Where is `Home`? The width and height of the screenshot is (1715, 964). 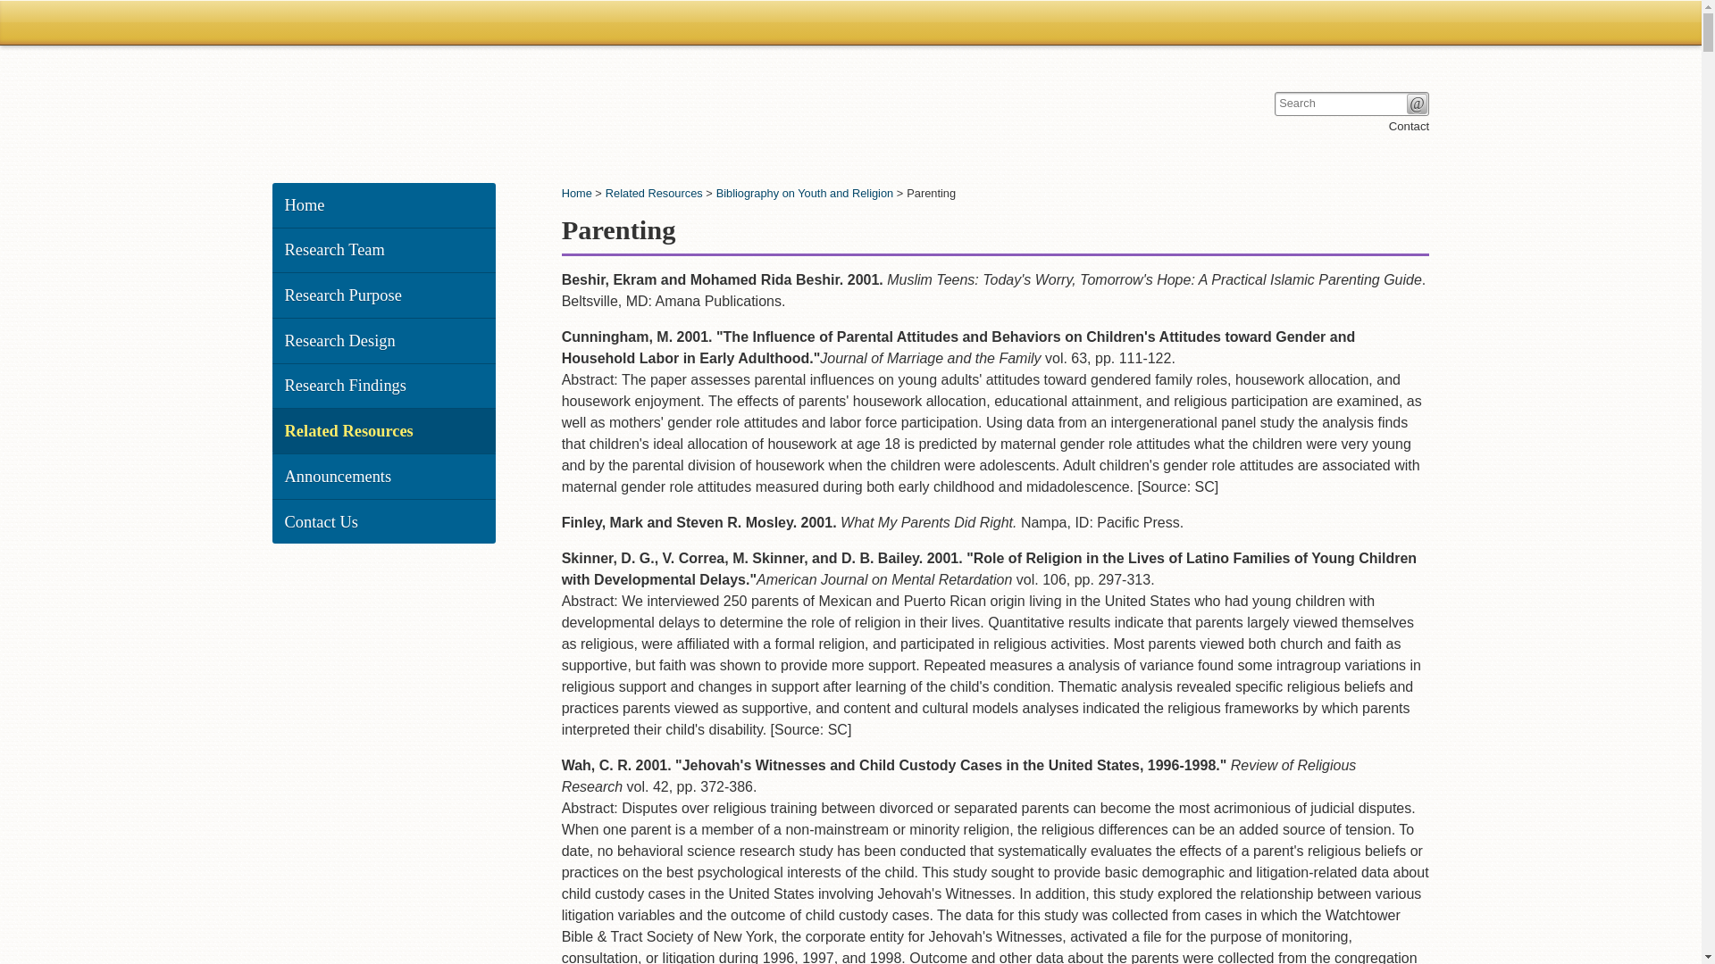
Home is located at coordinates (577, 193).